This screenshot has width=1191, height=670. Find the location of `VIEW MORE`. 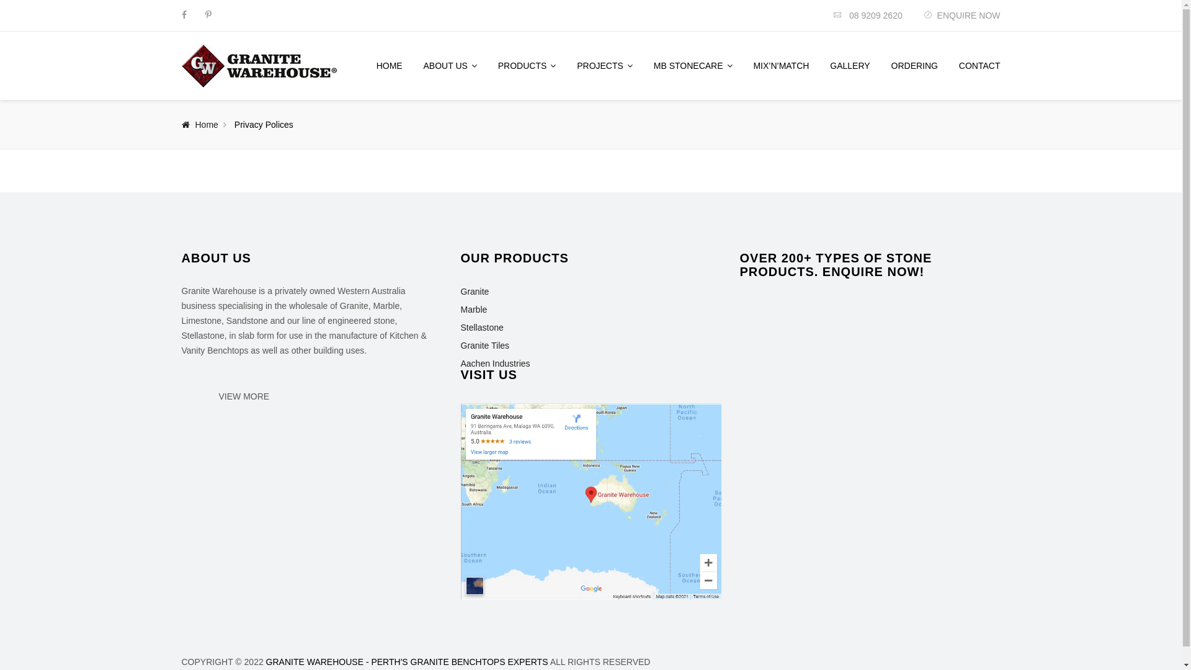

VIEW MORE is located at coordinates (243, 396).